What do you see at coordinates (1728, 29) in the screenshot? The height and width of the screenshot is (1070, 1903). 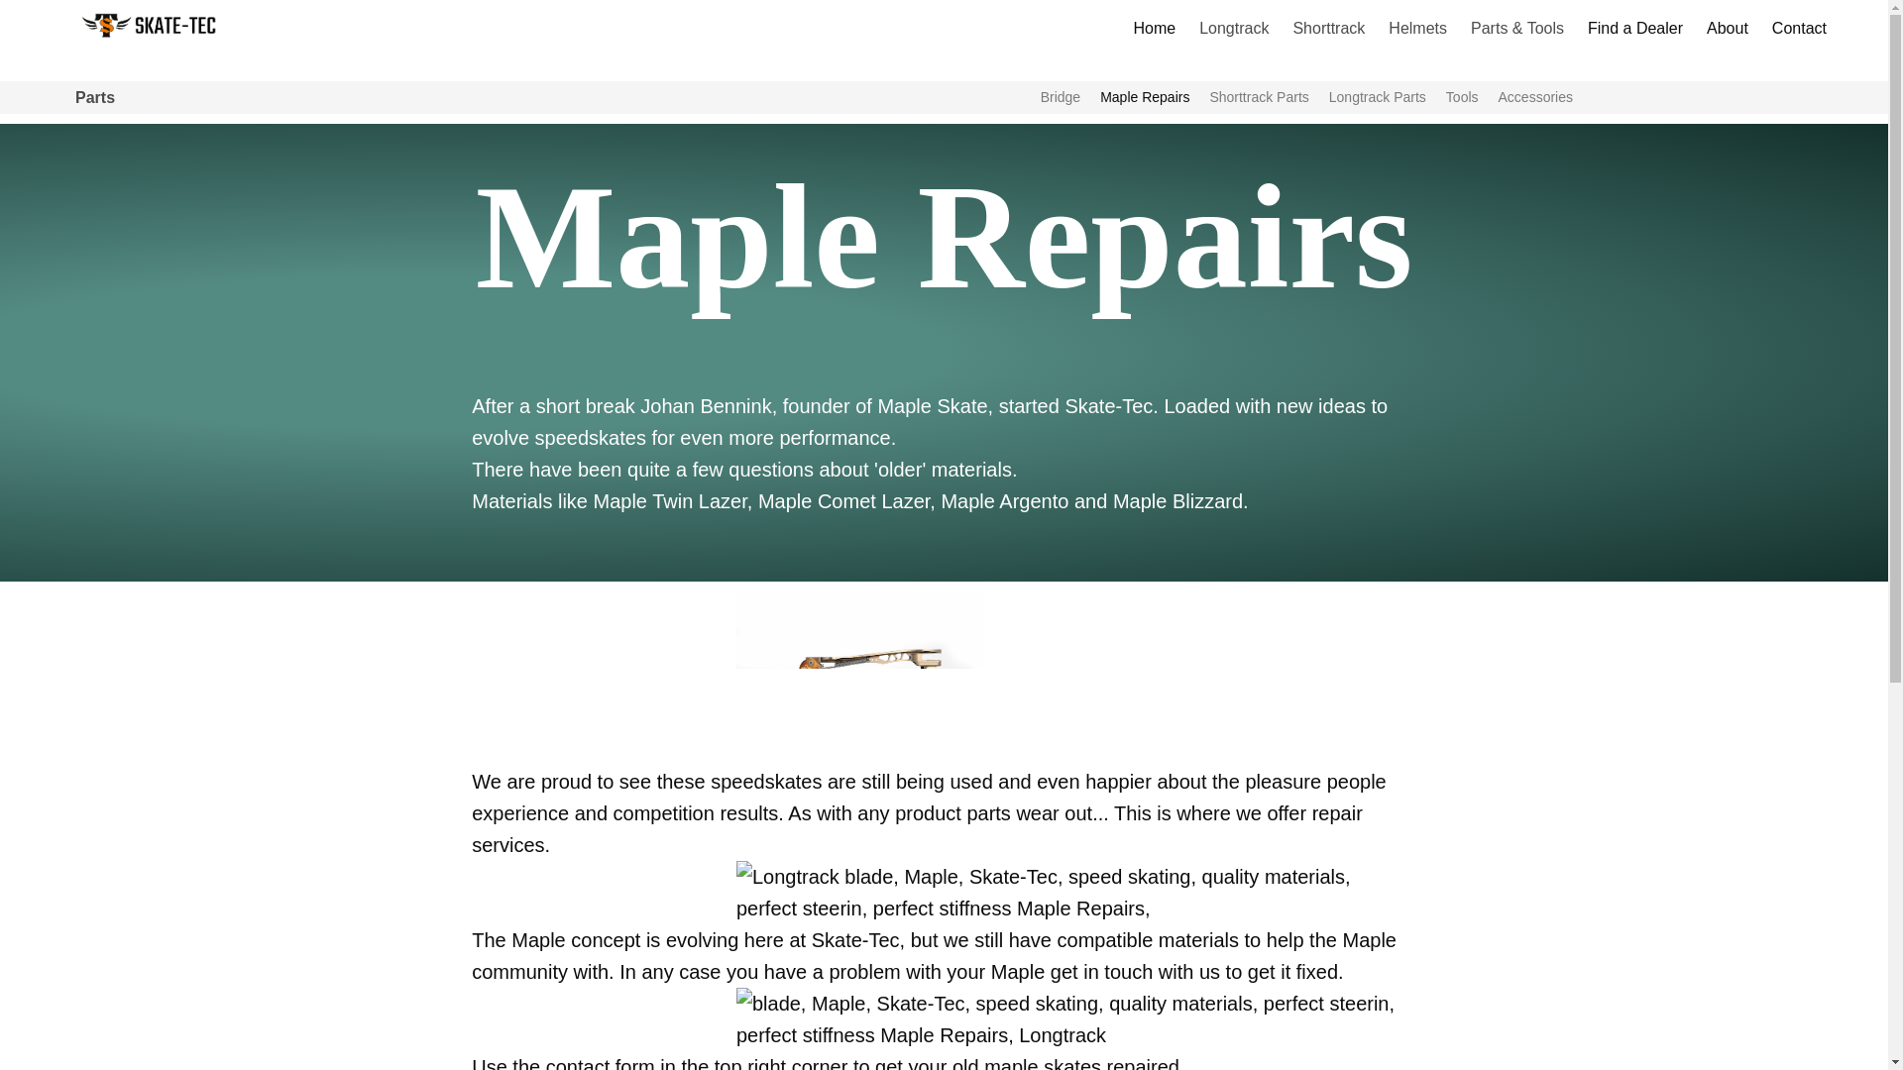 I see `About` at bounding box center [1728, 29].